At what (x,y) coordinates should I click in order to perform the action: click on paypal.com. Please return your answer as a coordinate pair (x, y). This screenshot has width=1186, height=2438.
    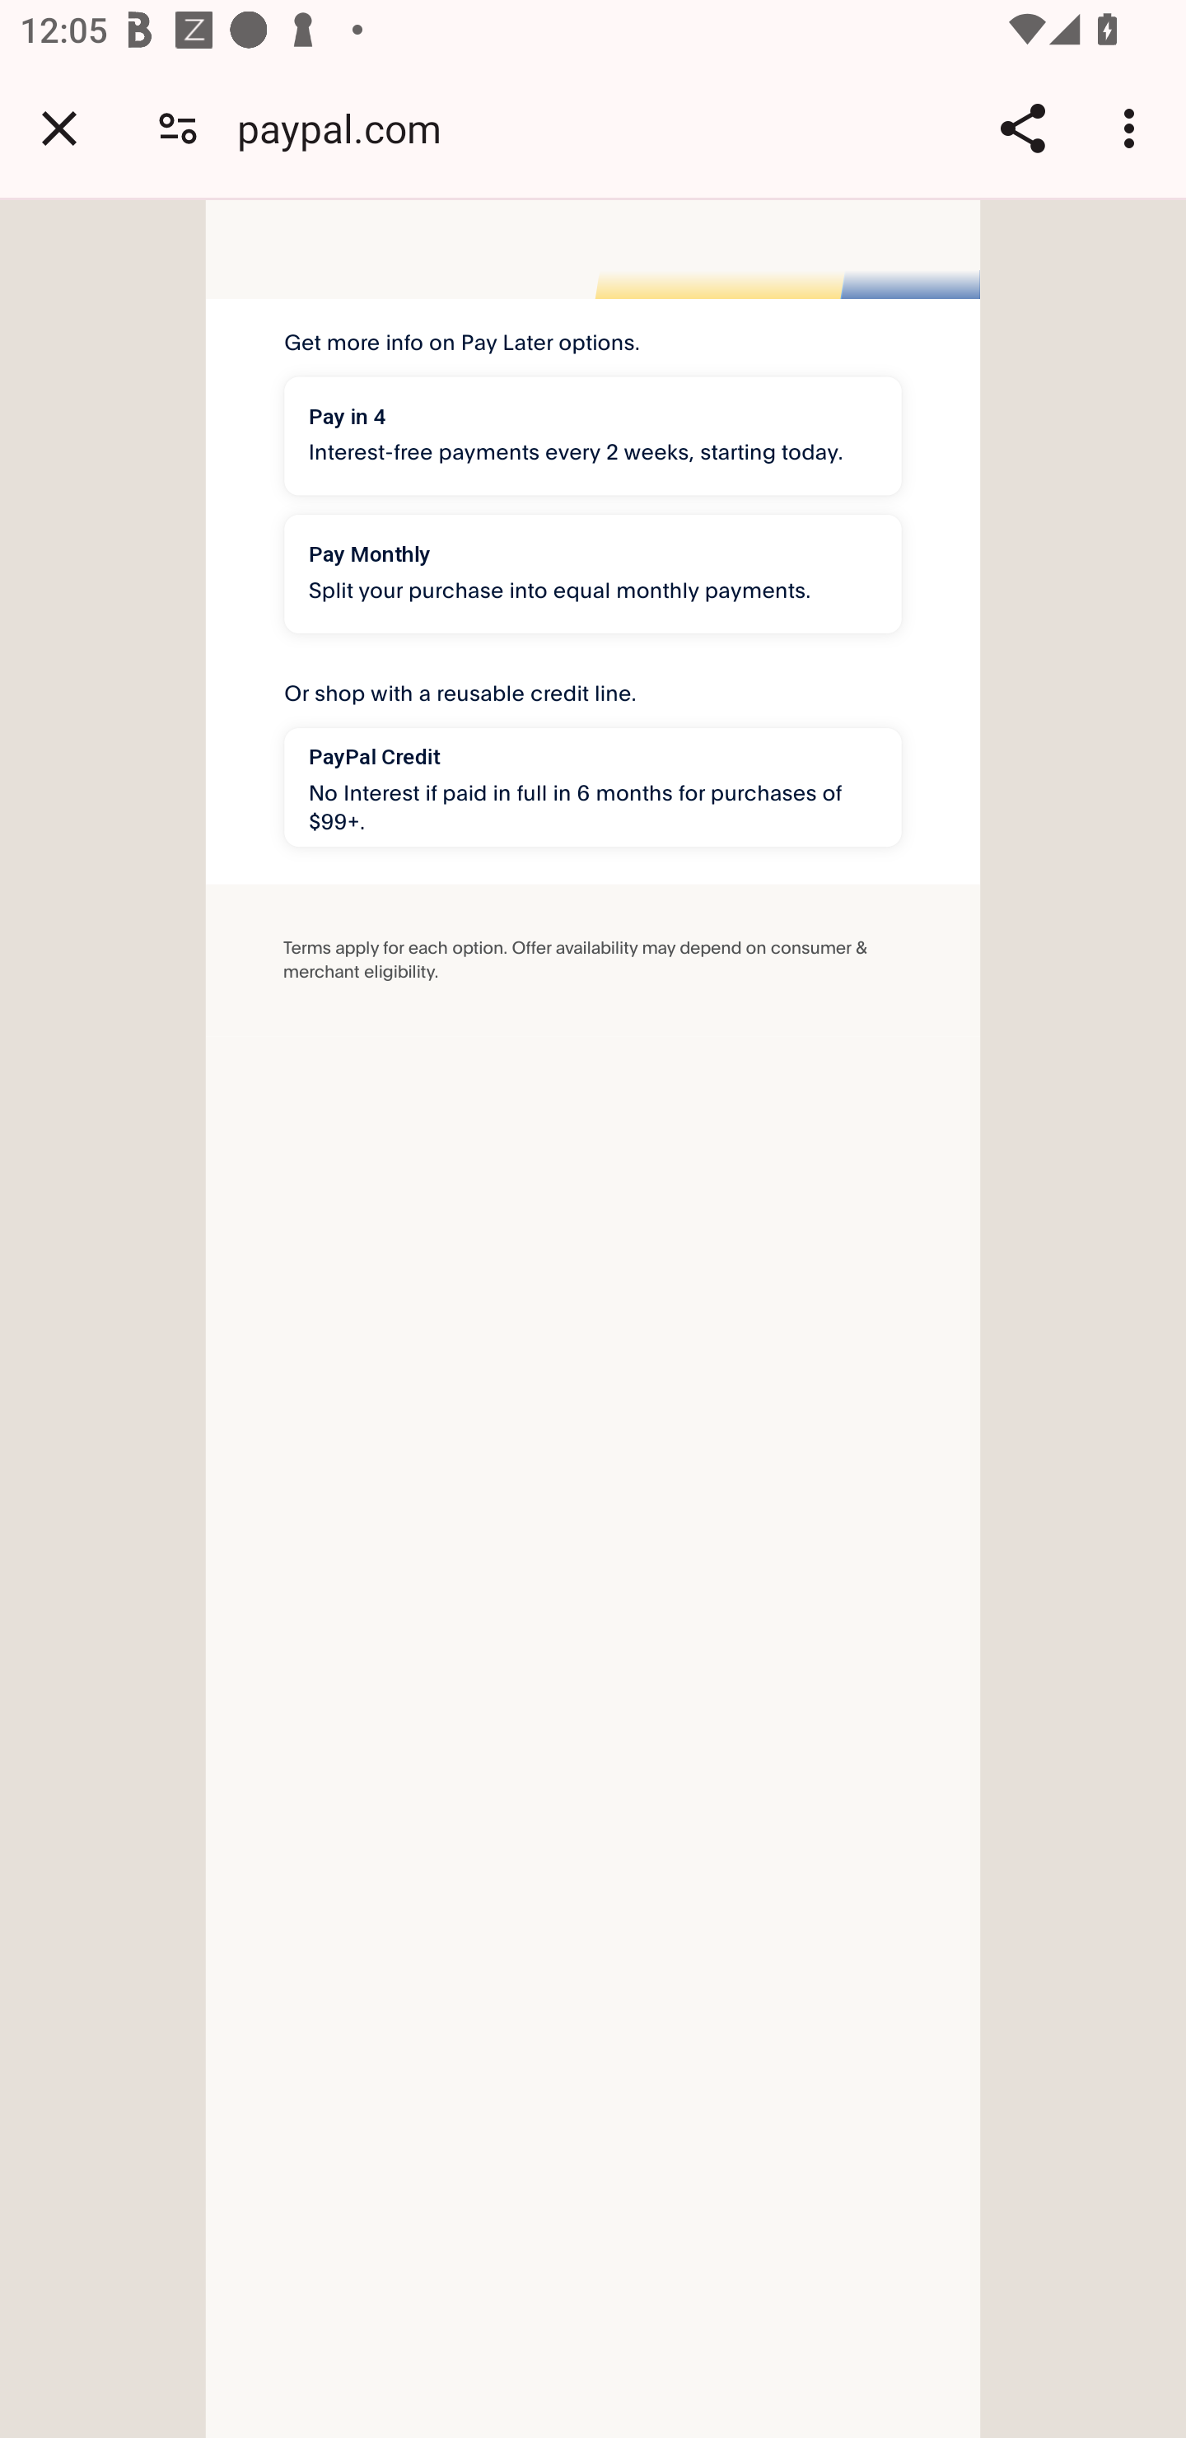
    Looking at the image, I should click on (349, 127).